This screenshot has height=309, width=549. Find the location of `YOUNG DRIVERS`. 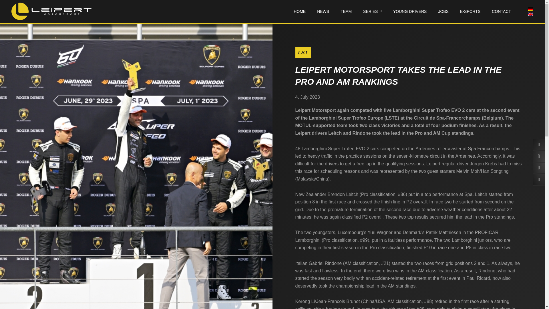

YOUNG DRIVERS is located at coordinates (410, 11).